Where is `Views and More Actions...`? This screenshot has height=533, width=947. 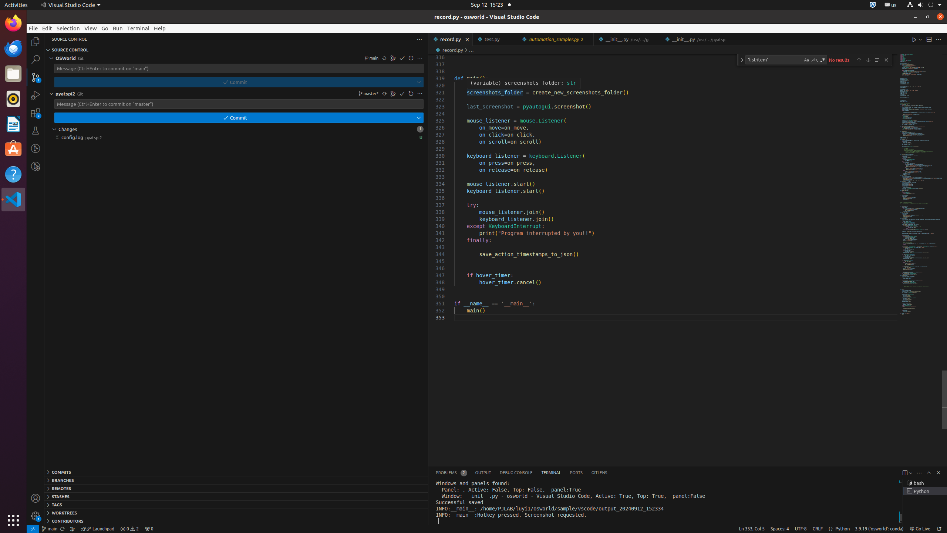 Views and More Actions... is located at coordinates (919, 473).